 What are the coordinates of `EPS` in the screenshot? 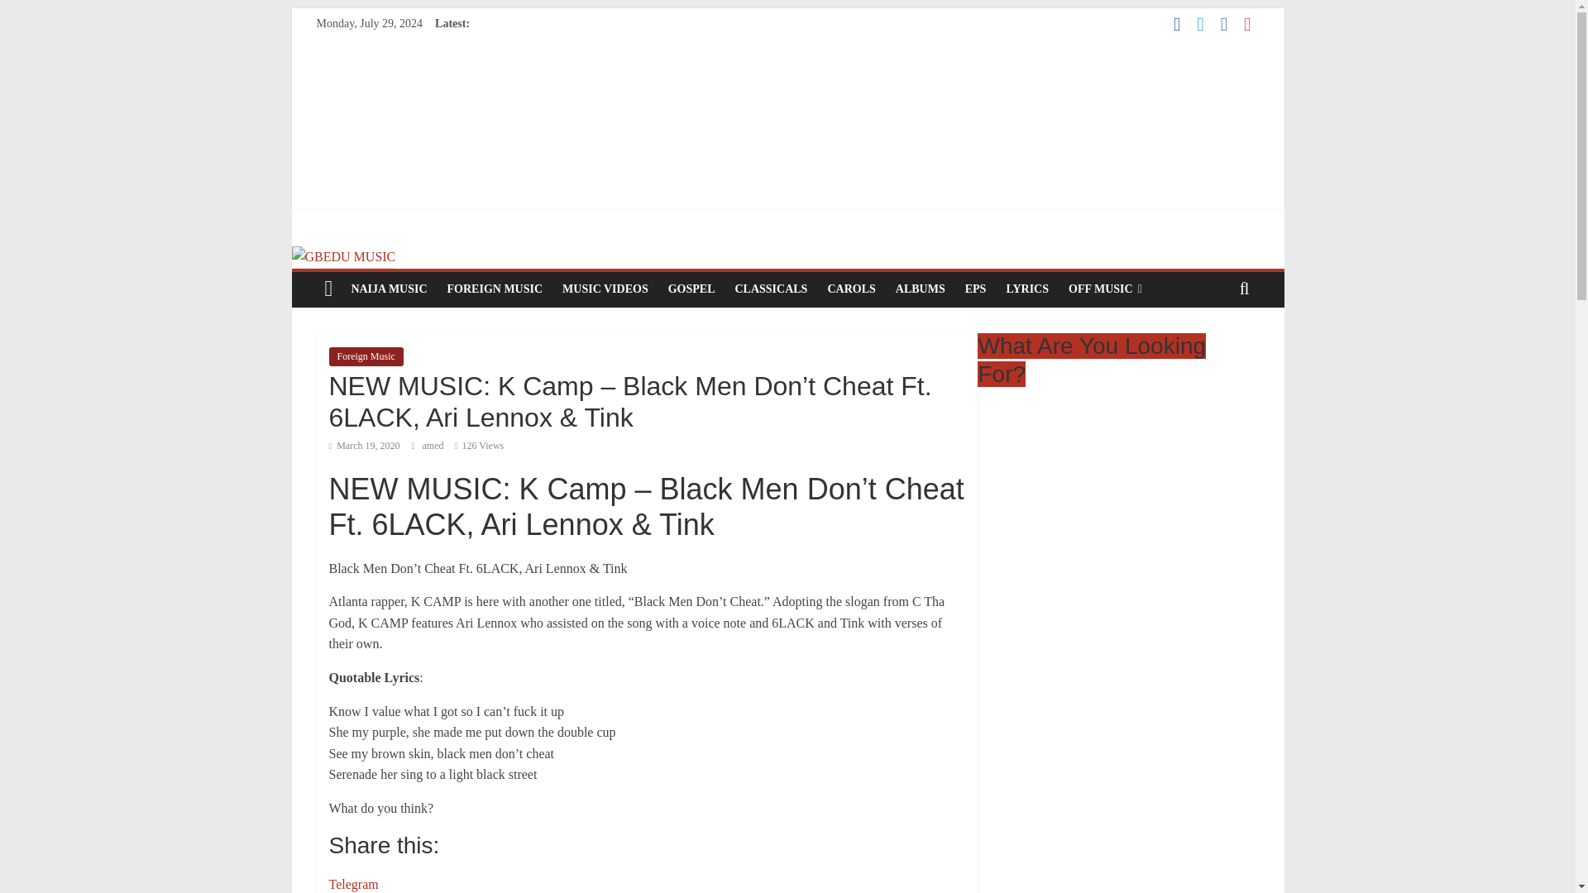 It's located at (976, 289).